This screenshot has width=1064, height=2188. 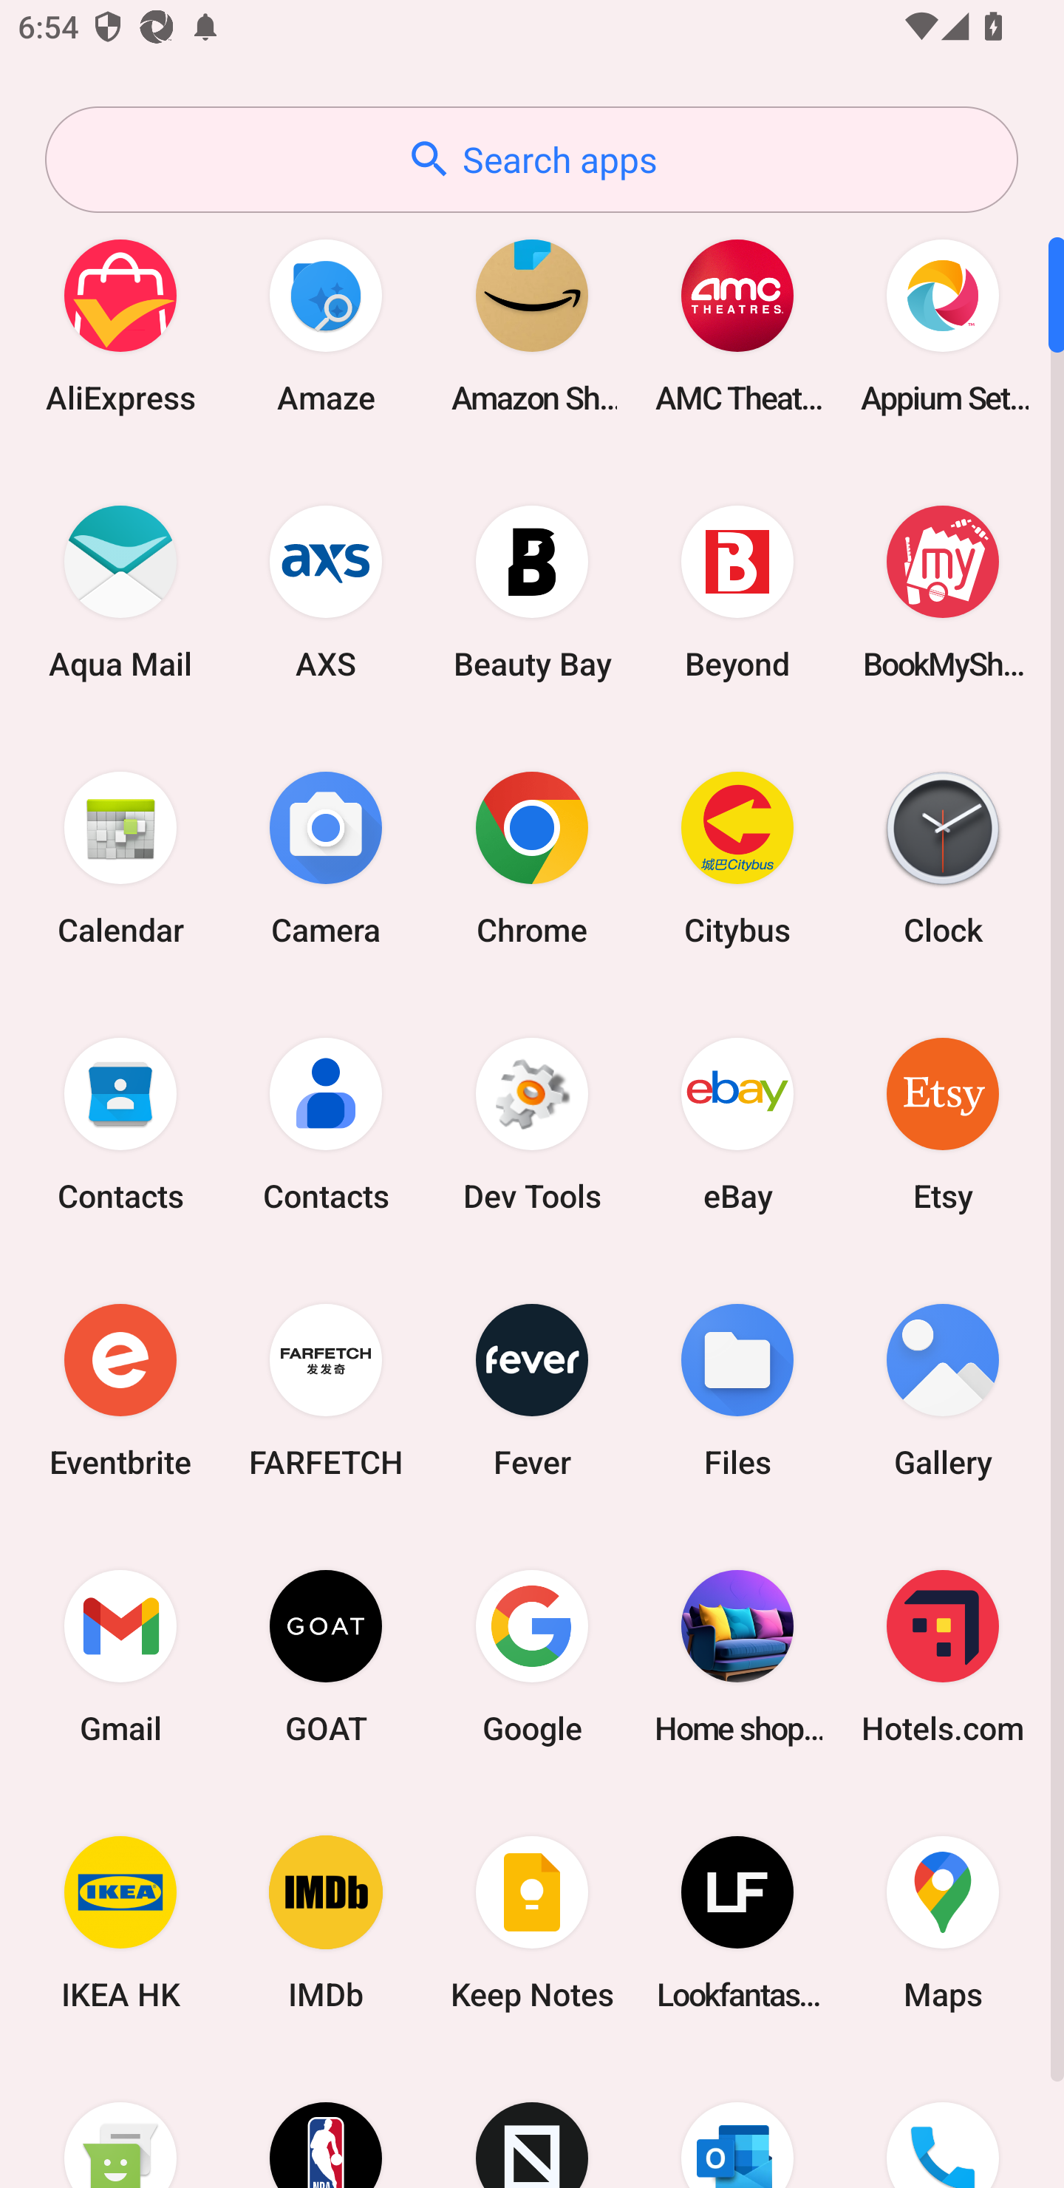 I want to click on Home shopping, so click(x=737, y=1656).